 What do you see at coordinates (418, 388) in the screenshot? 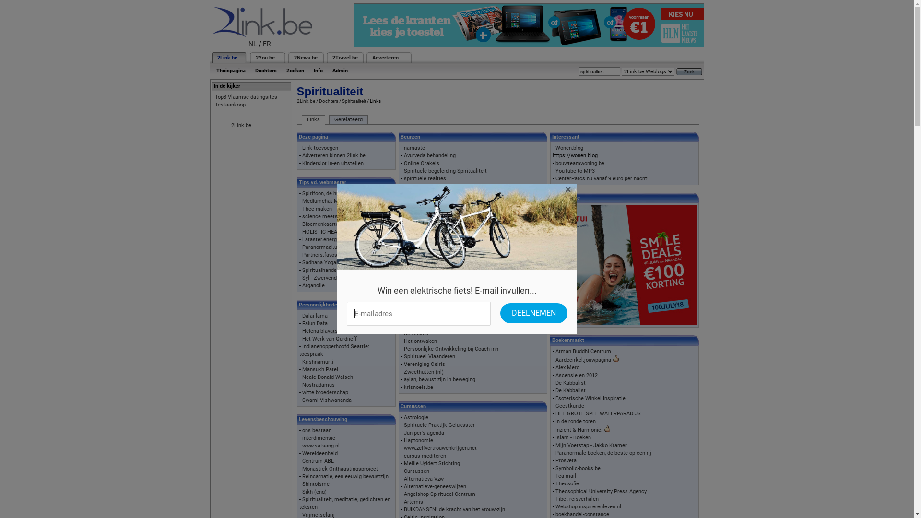
I see `krisnoels.be` at bounding box center [418, 388].